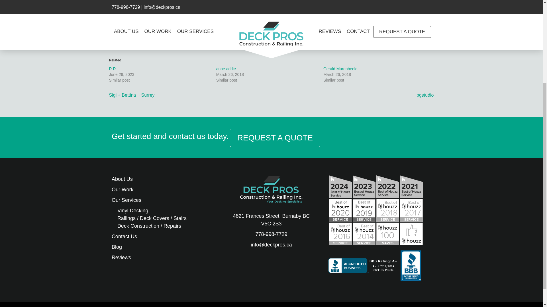 Image resolution: width=547 pixels, height=307 pixels. What do you see at coordinates (124, 237) in the screenshot?
I see `Contact Us` at bounding box center [124, 237].